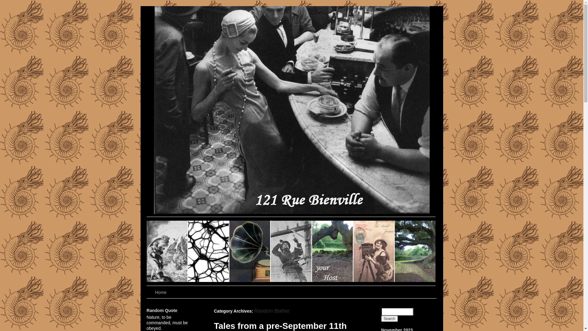  Describe the element at coordinates (167, 251) in the screenshot. I see `slidingdoor` at that location.